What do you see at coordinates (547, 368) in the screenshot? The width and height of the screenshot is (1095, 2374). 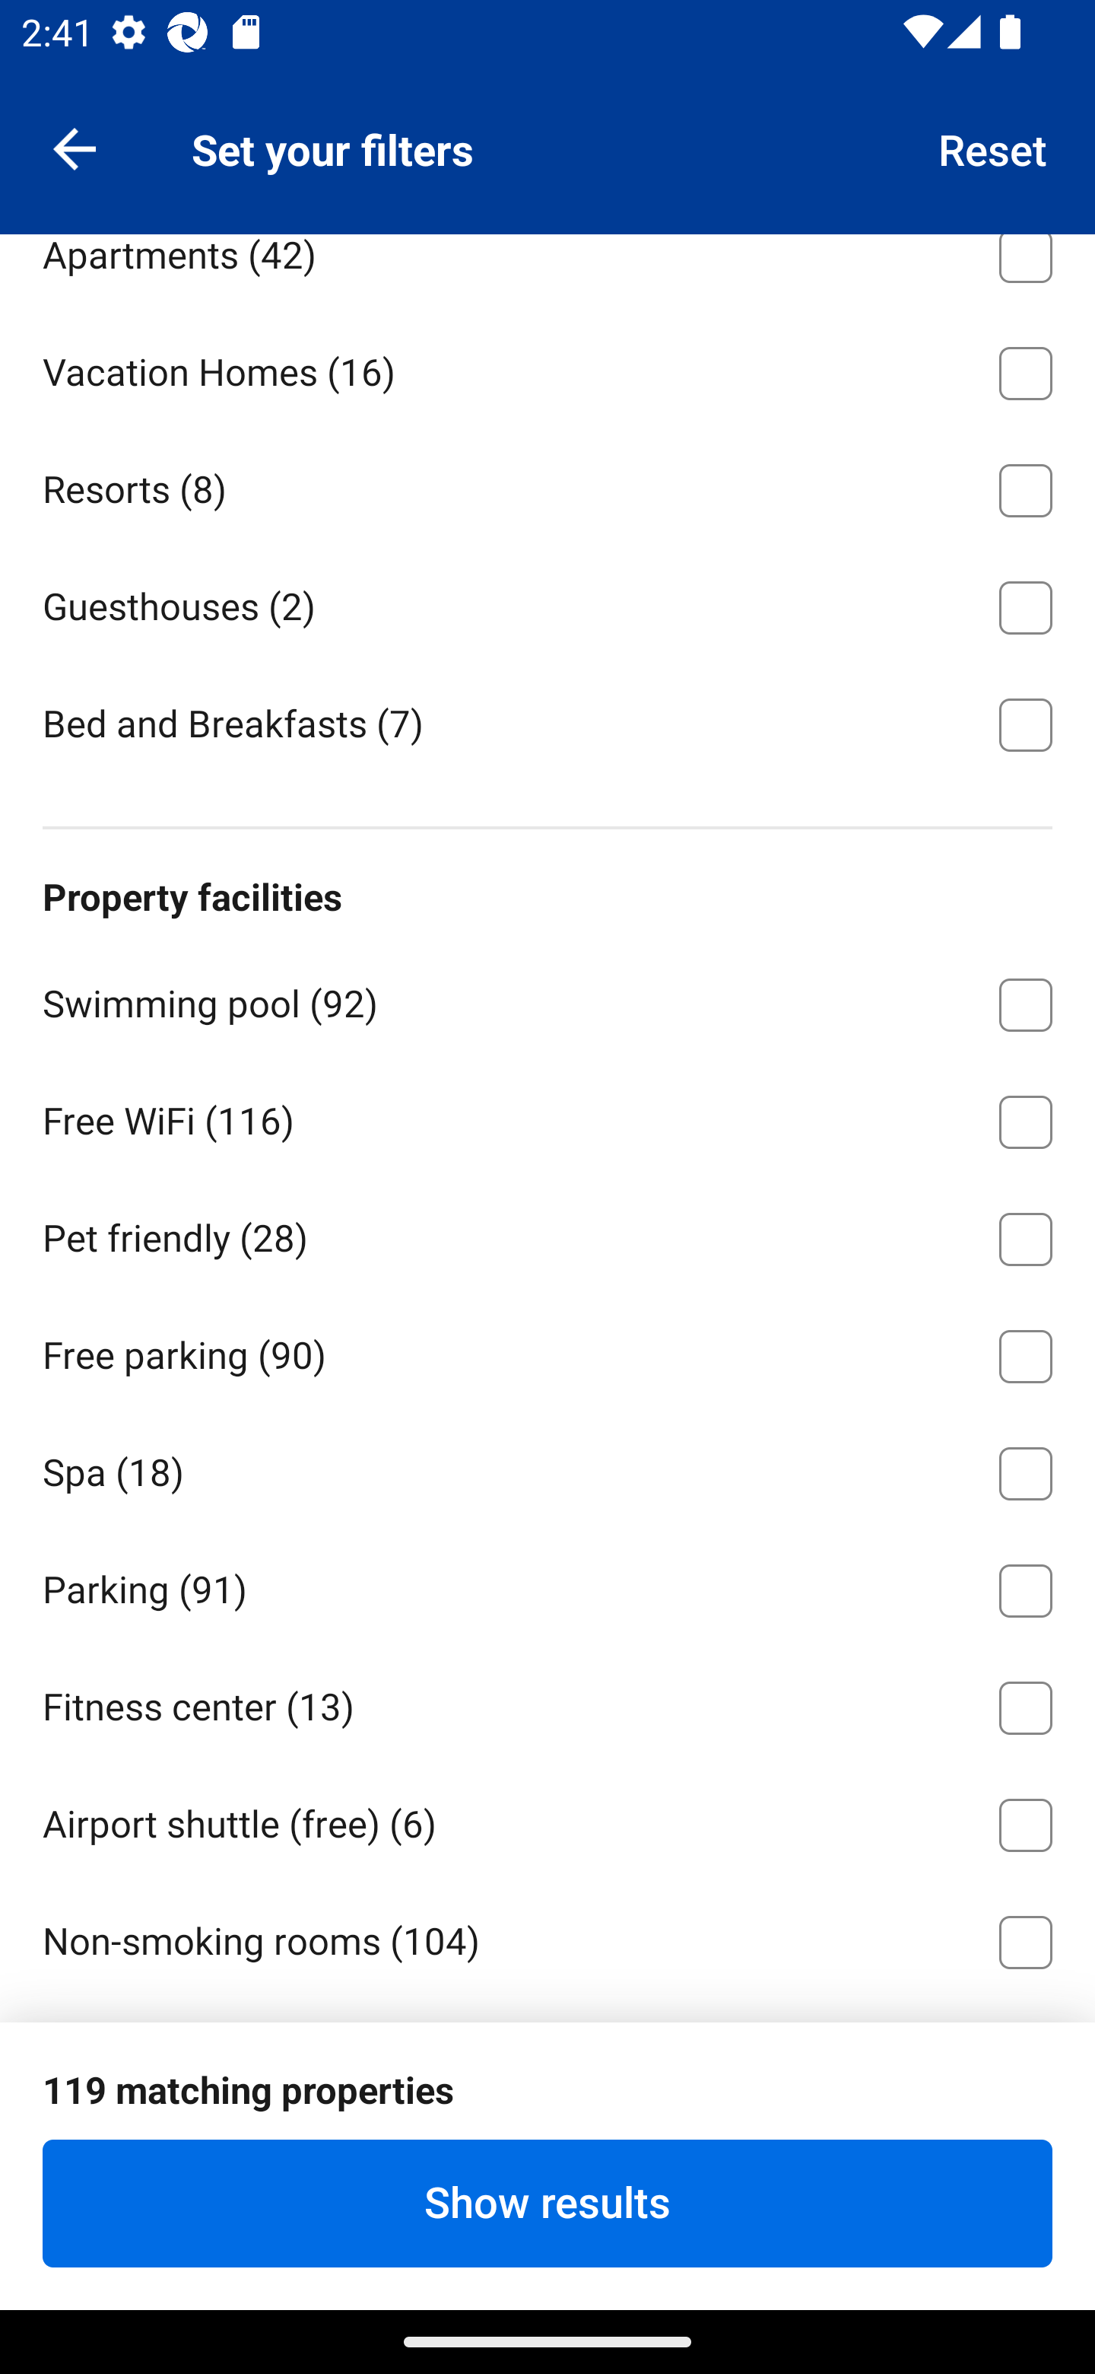 I see `Vacation Homes ⁦(16)` at bounding box center [547, 368].